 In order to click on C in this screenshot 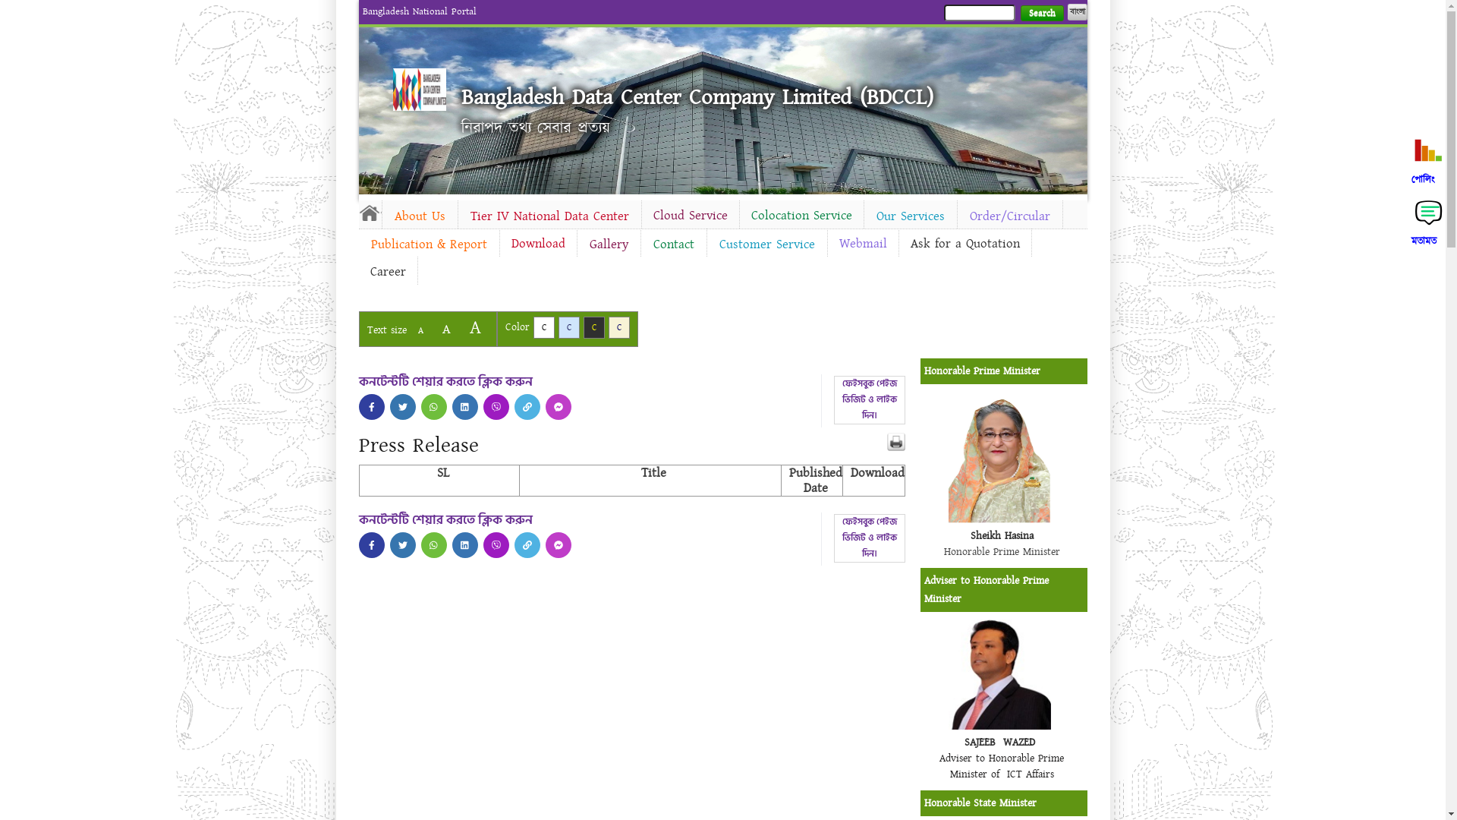, I will do `click(593, 328)`.